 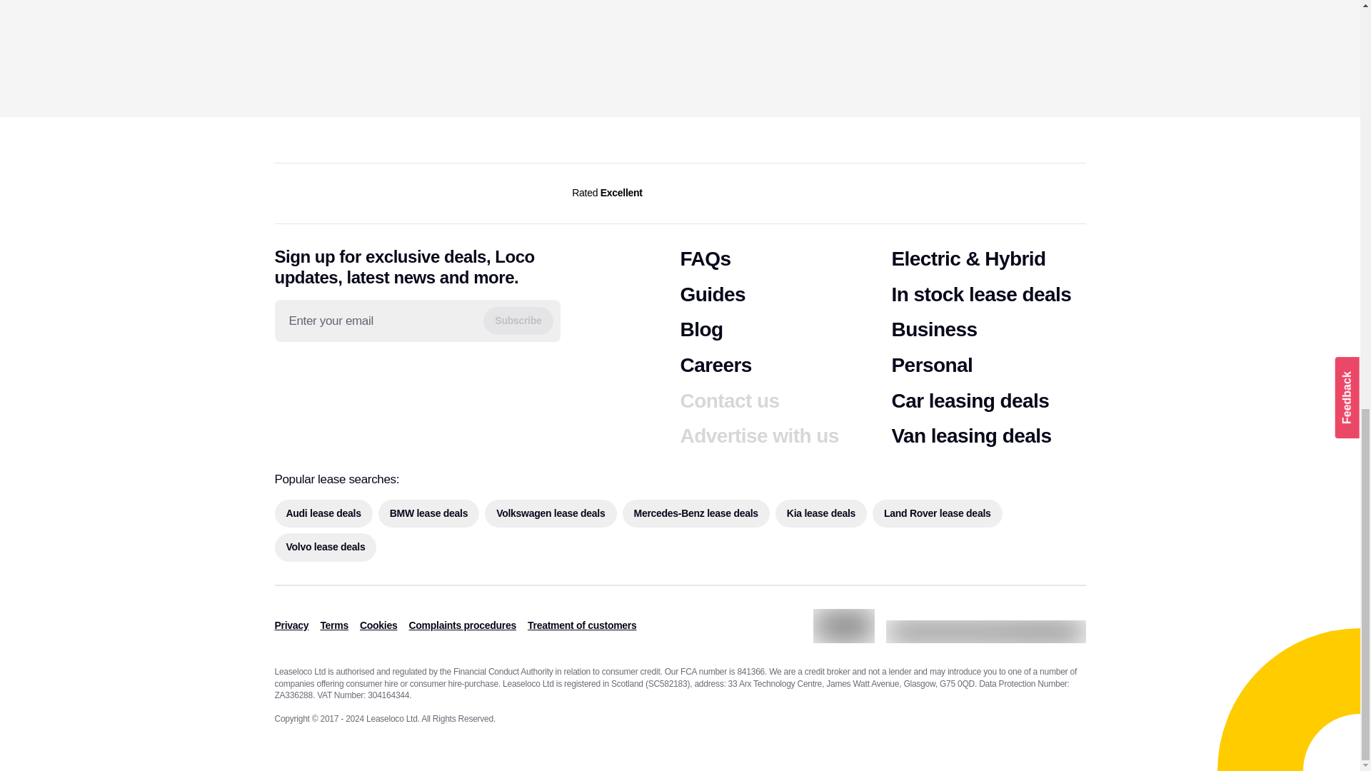 I want to click on Subscribe, so click(x=518, y=321).